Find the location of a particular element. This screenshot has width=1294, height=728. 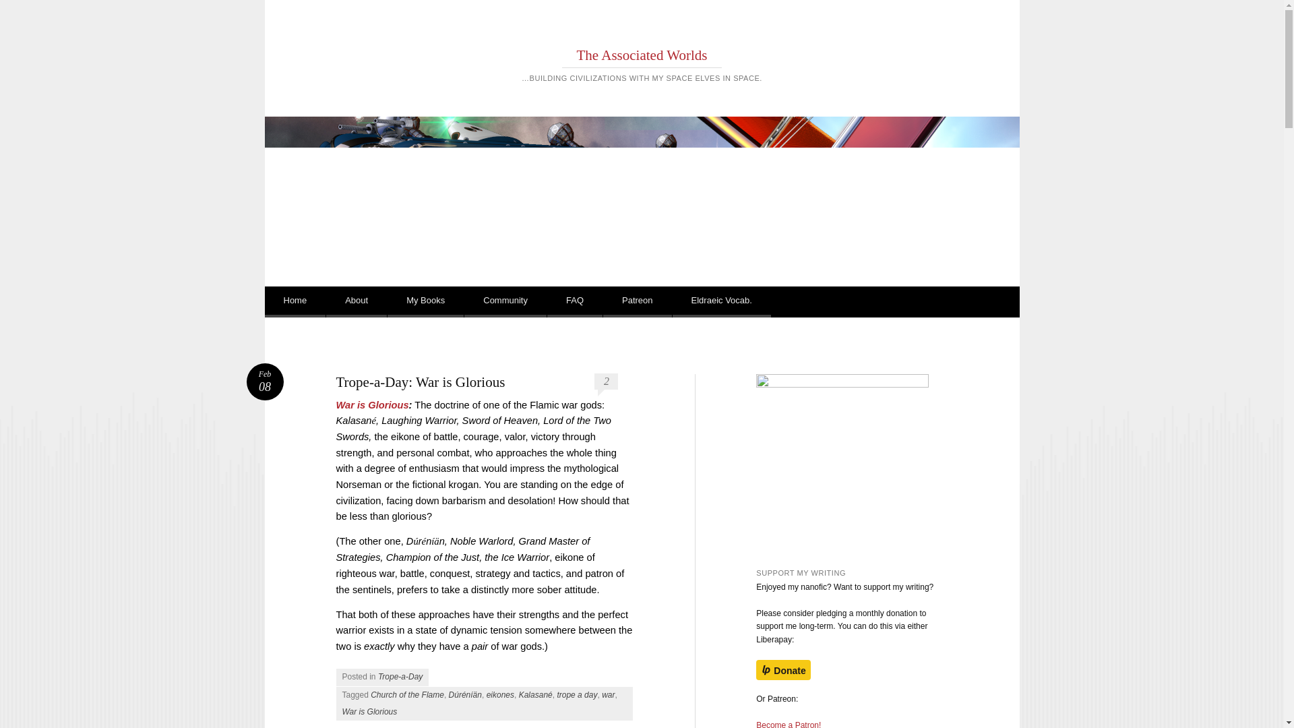

Church of the Flame is located at coordinates (407, 694).